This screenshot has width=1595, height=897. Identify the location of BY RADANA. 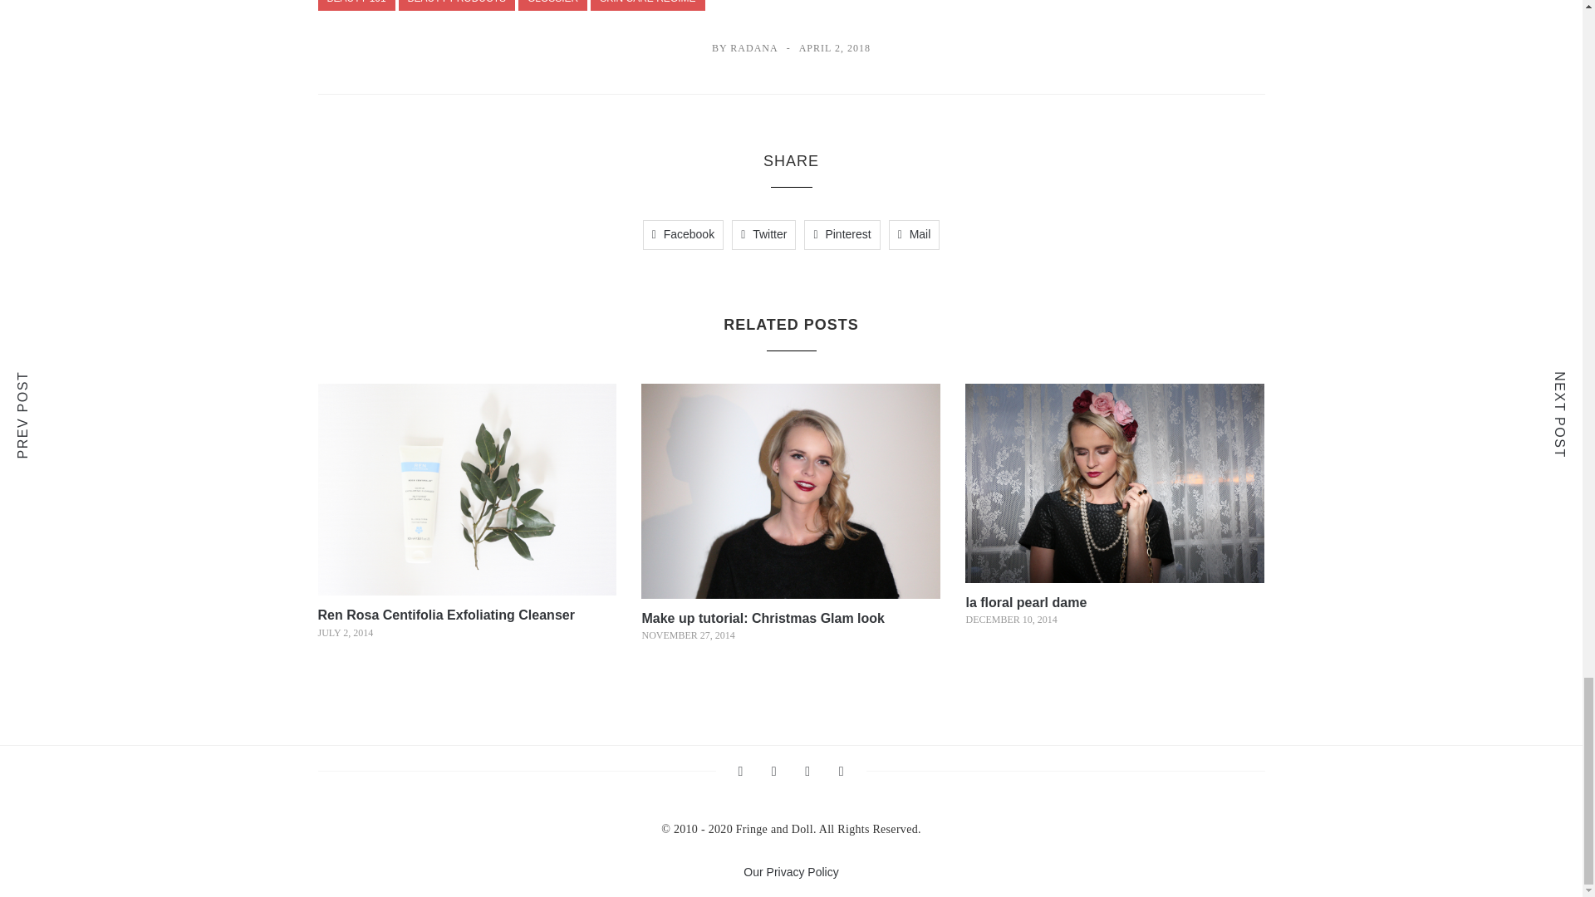
(744, 47).